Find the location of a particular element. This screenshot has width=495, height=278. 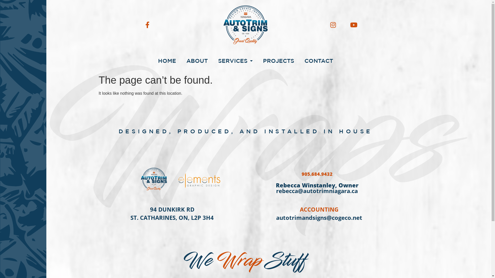

ST. CATHARINES, ON, L2P 3H4 is located at coordinates (172, 218).